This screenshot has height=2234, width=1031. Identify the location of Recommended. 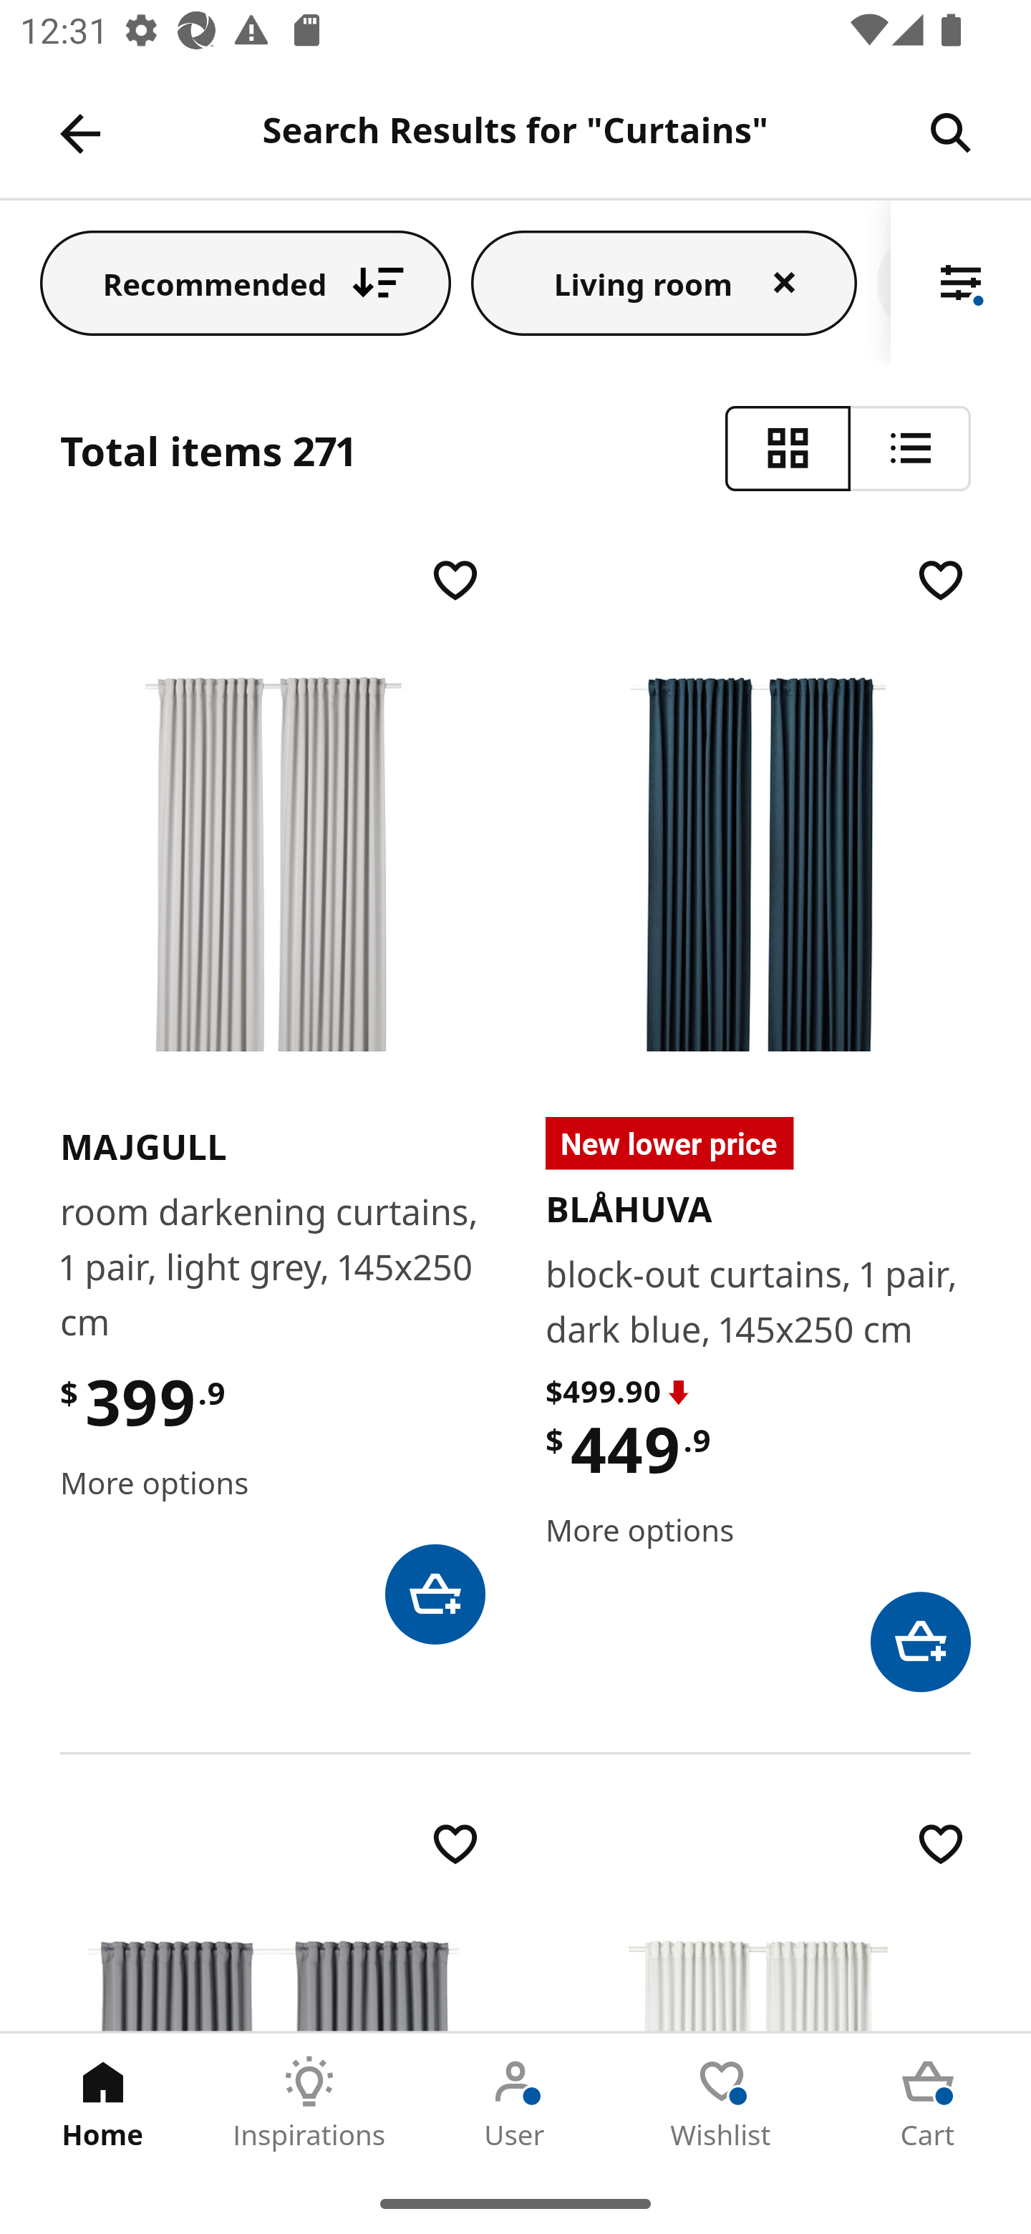
(246, 282).